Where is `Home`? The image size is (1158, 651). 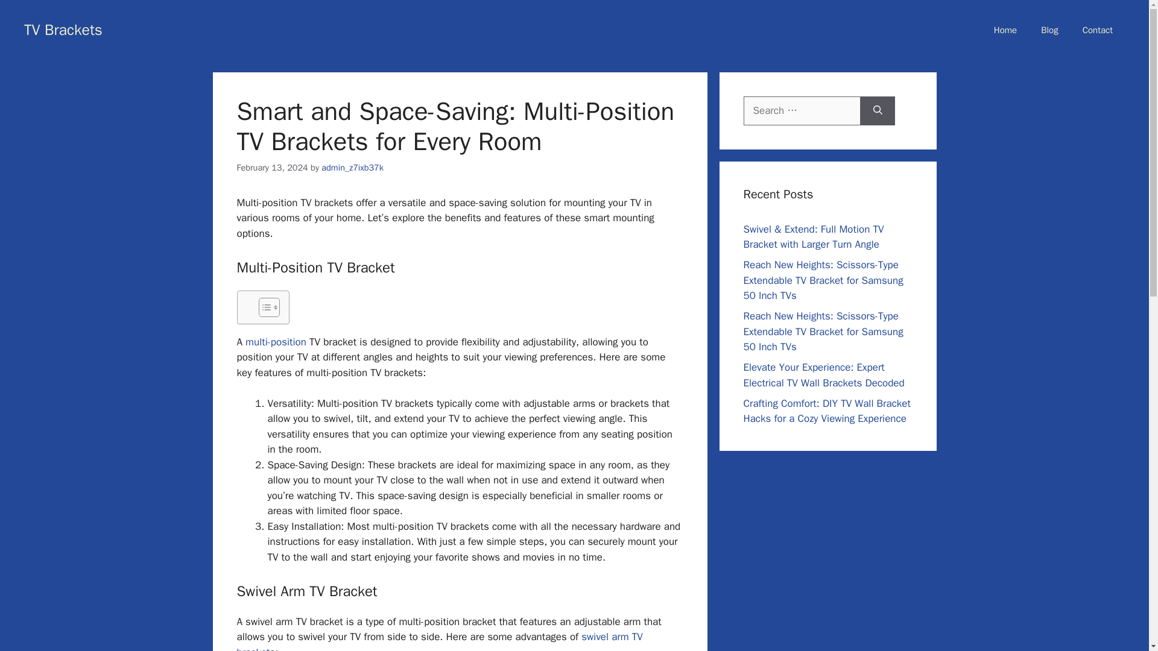 Home is located at coordinates (1005, 30).